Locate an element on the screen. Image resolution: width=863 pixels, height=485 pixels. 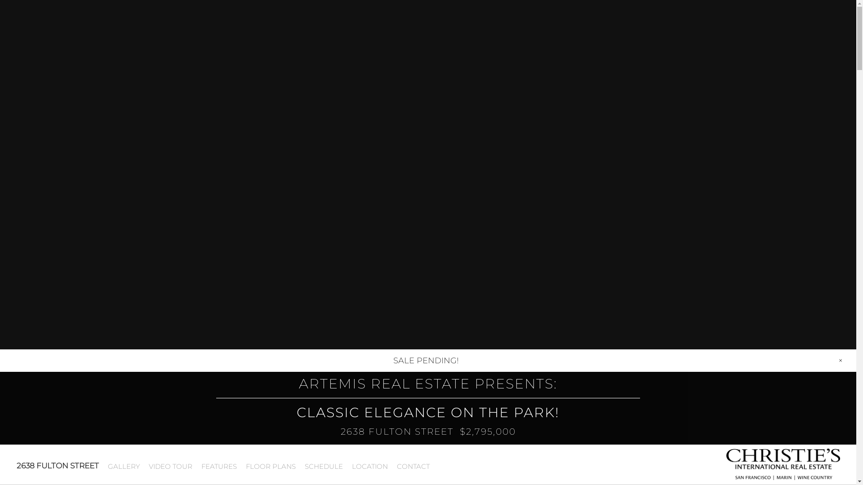
SCHEDULE is located at coordinates (324, 467).